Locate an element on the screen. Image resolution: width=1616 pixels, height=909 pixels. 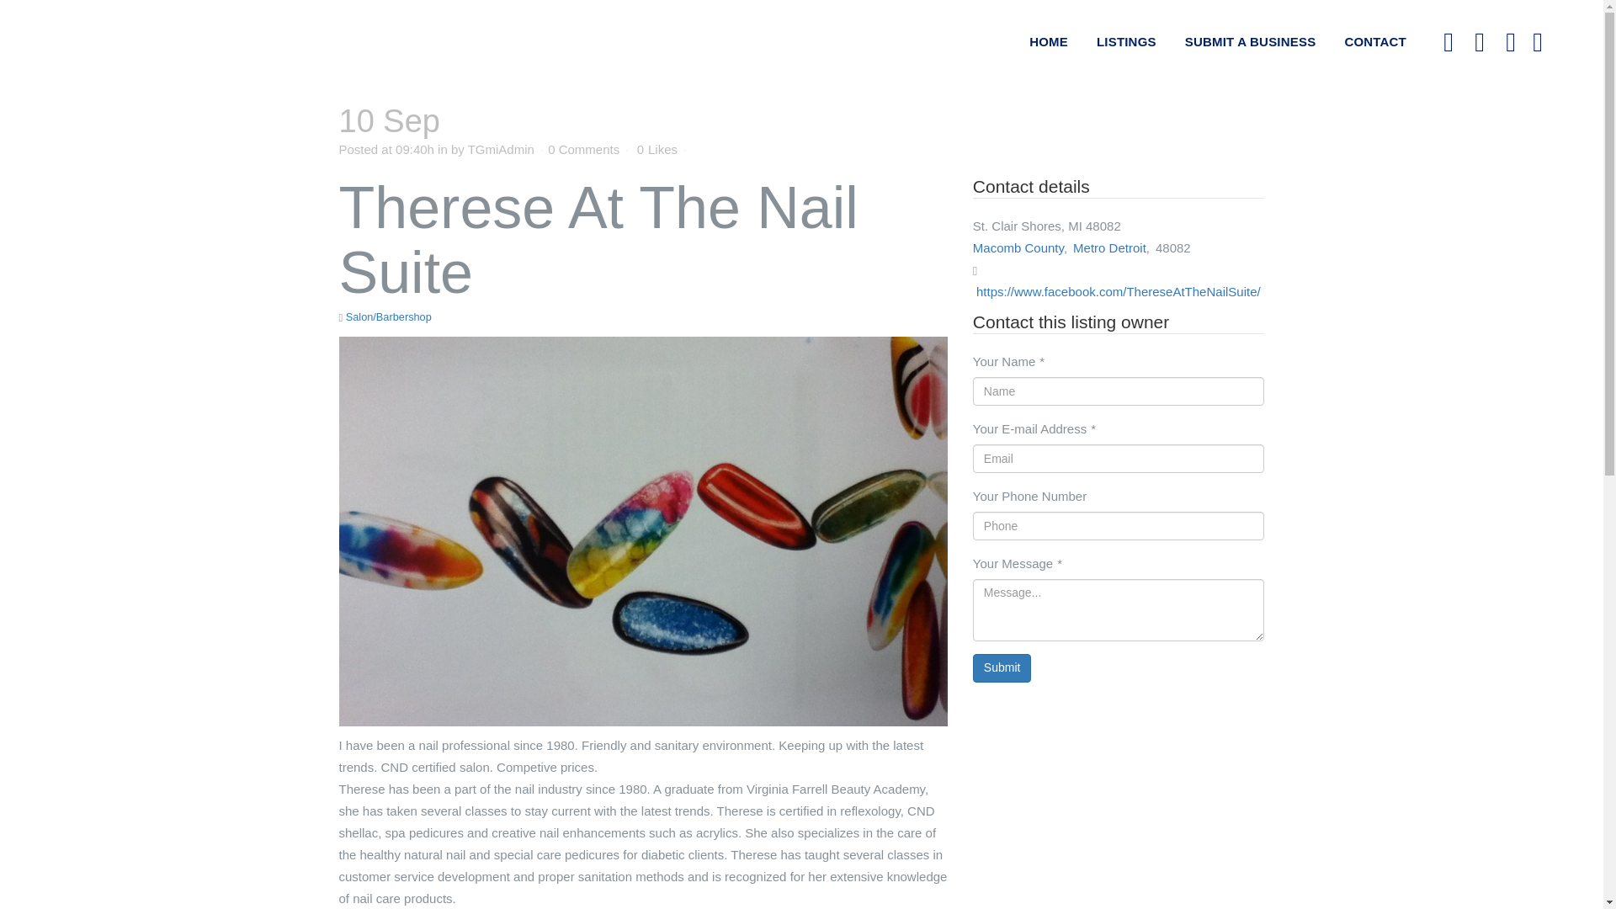
Like this is located at coordinates (656, 149).